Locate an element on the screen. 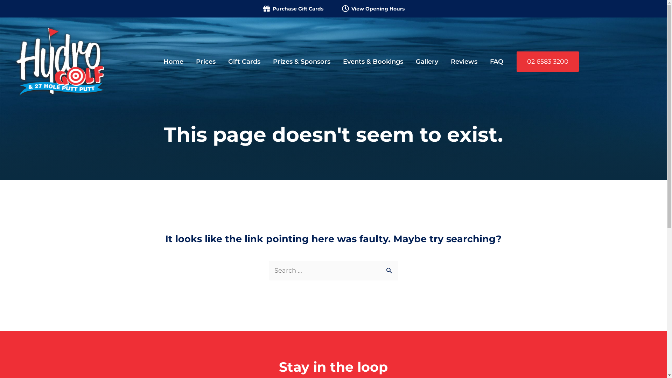  Reviews is located at coordinates (464, 62).